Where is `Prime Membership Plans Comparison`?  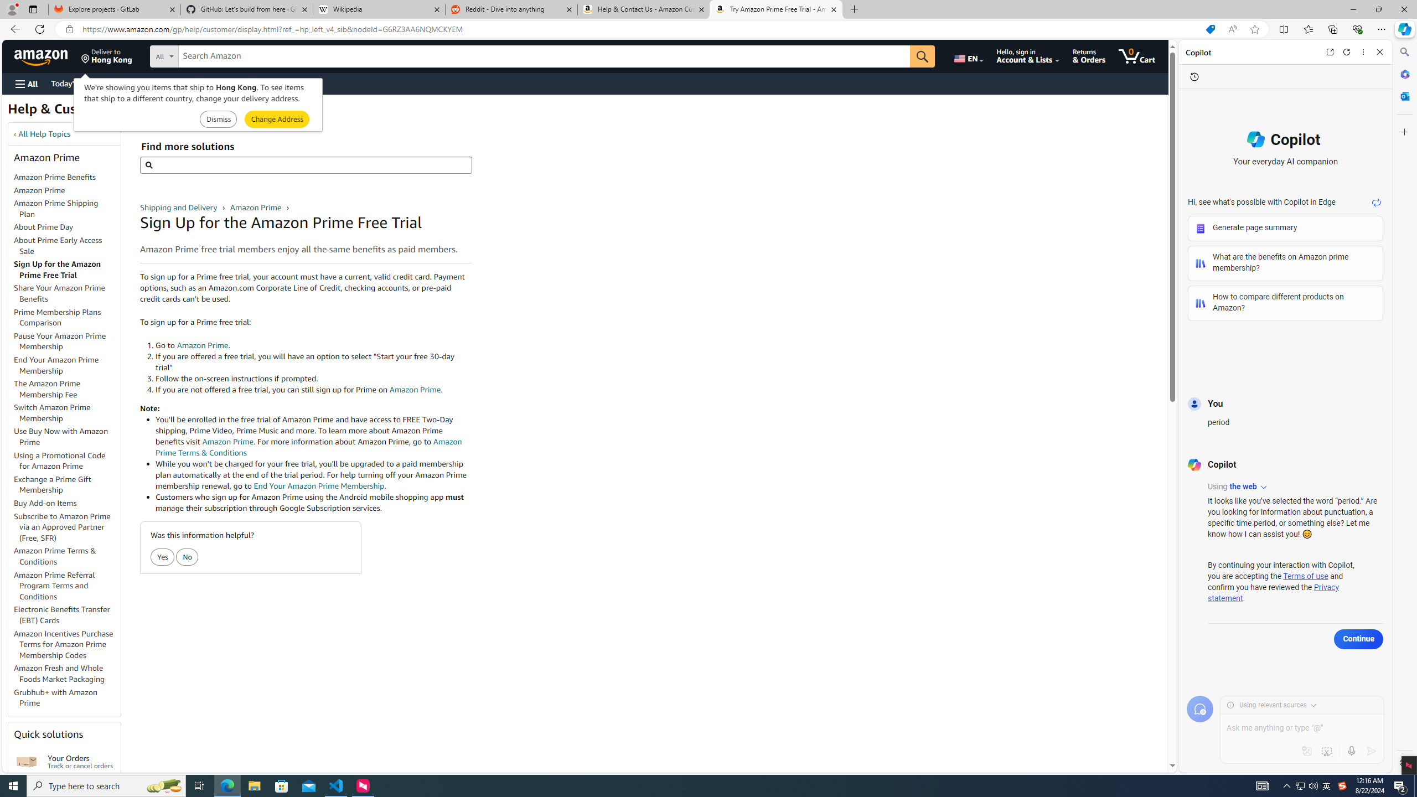 Prime Membership Plans Comparison is located at coordinates (67, 318).